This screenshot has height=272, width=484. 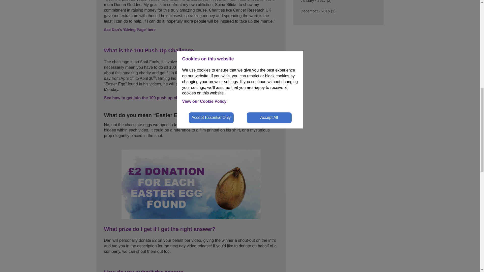 What do you see at coordinates (128, 30) in the screenshot?
I see `See Dan's 'Giving Page' here` at bounding box center [128, 30].